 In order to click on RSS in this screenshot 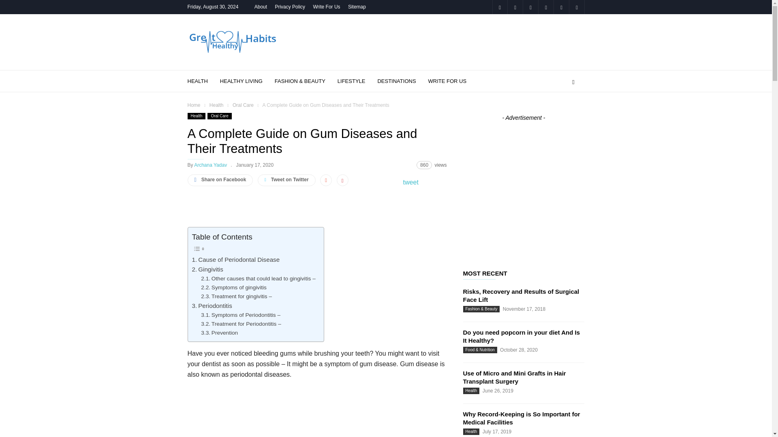, I will do `click(545, 7)`.